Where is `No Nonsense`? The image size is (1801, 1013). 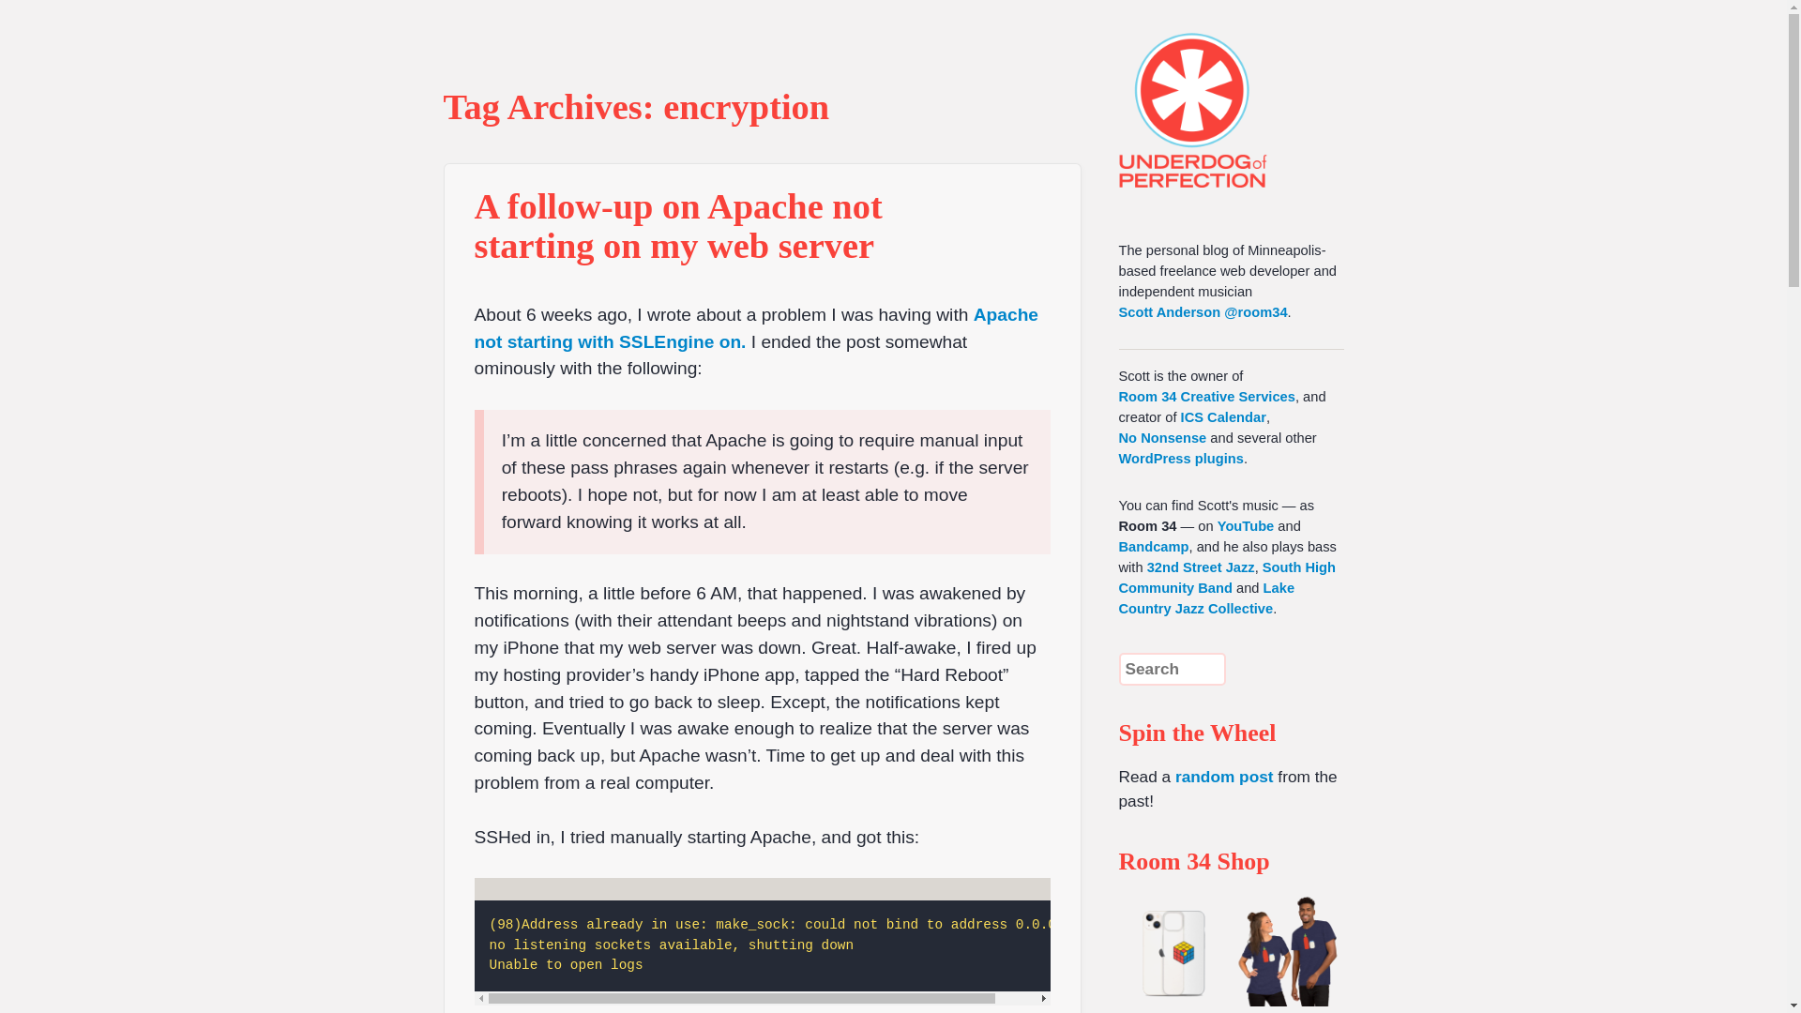 No Nonsense is located at coordinates (1162, 438).